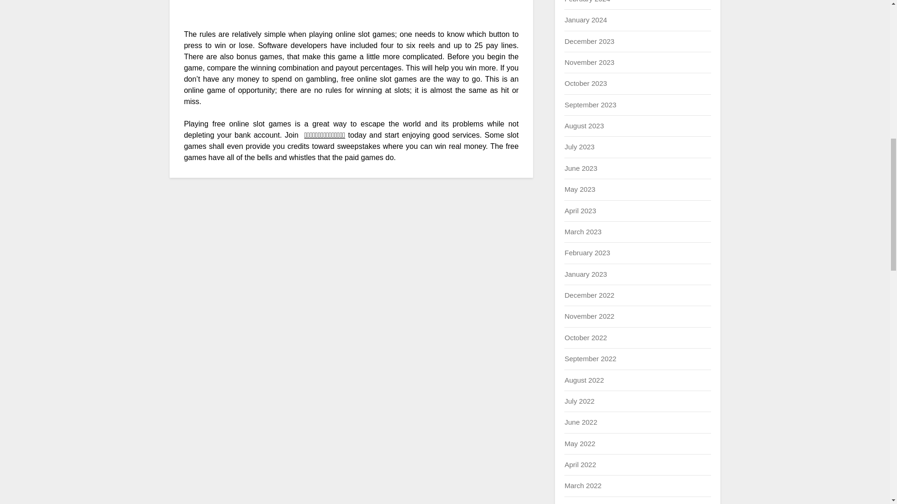  What do you see at coordinates (589, 315) in the screenshot?
I see `November 2022` at bounding box center [589, 315].